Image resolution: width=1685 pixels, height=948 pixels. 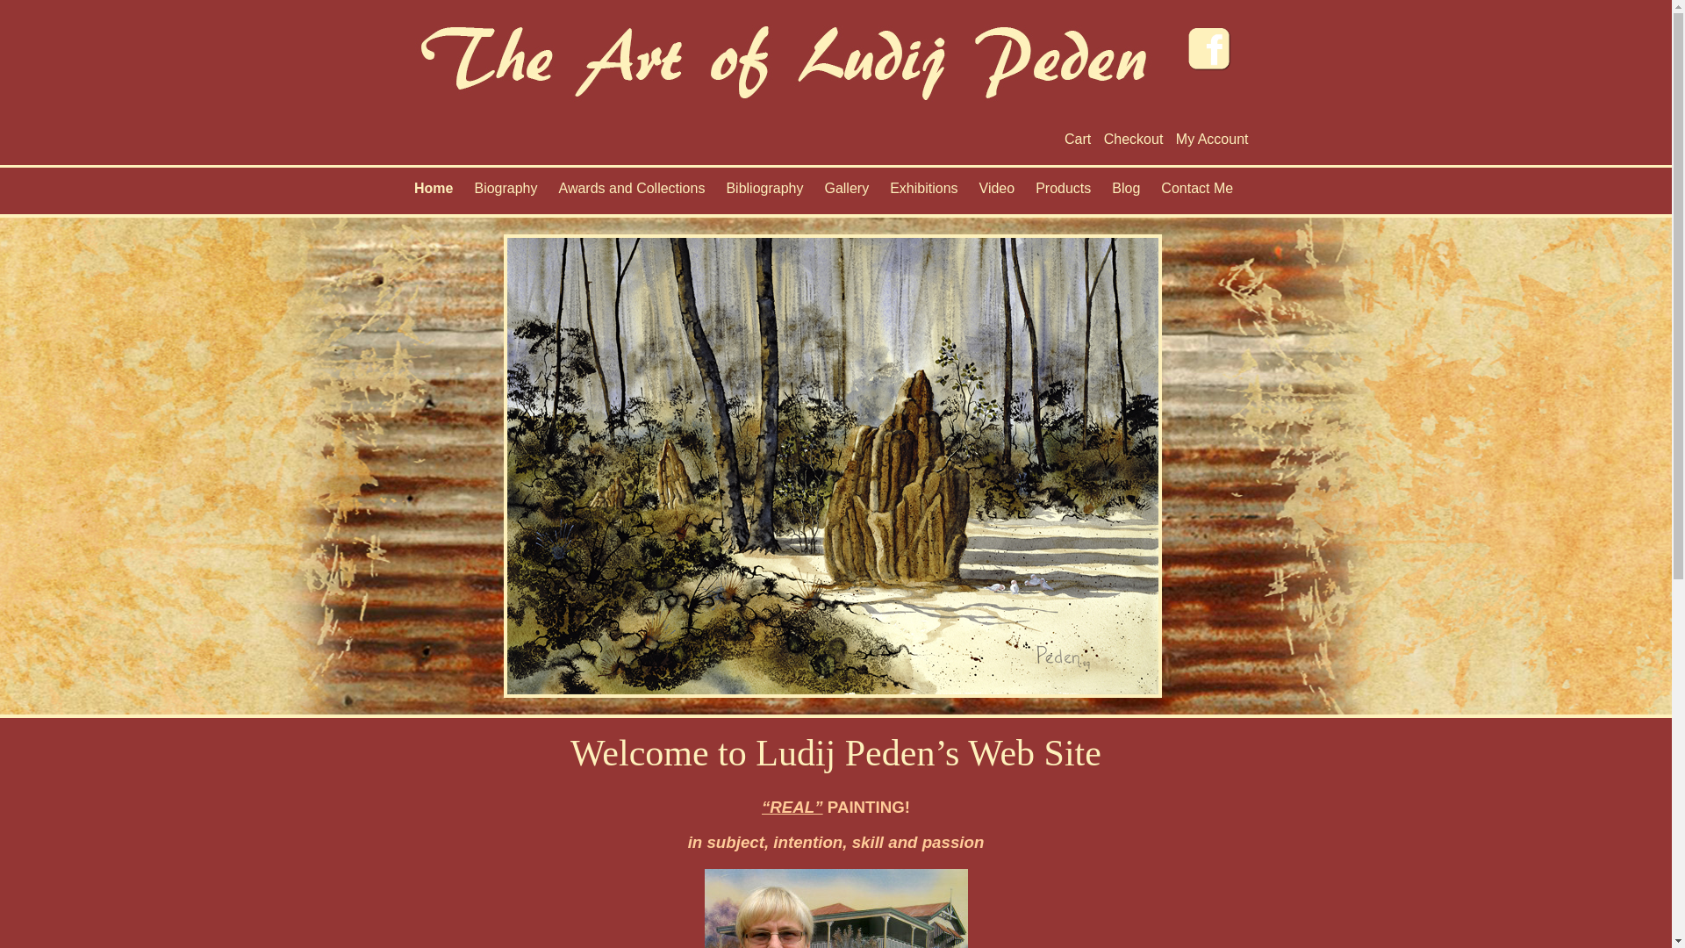 I want to click on Products, so click(x=1064, y=192).